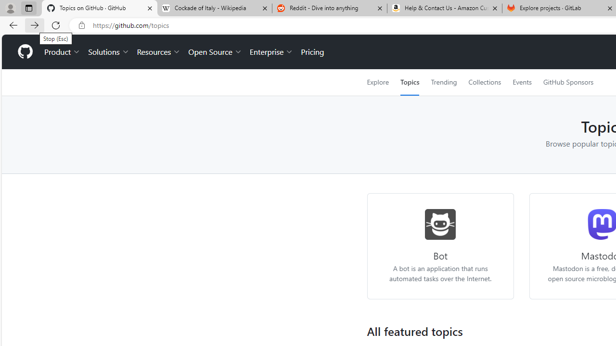 The height and width of the screenshot is (346, 616). Describe the element at coordinates (159, 52) in the screenshot. I see `Resources` at that location.